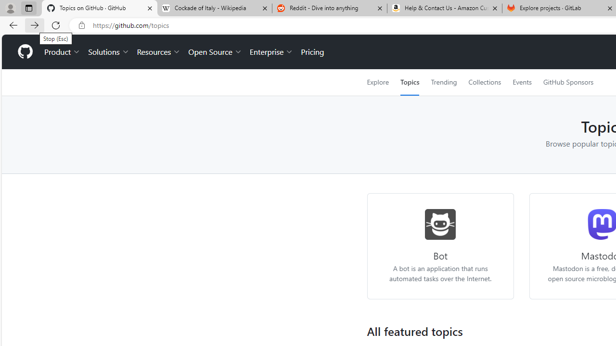 The height and width of the screenshot is (346, 616). Describe the element at coordinates (159, 52) in the screenshot. I see `Resources` at that location.